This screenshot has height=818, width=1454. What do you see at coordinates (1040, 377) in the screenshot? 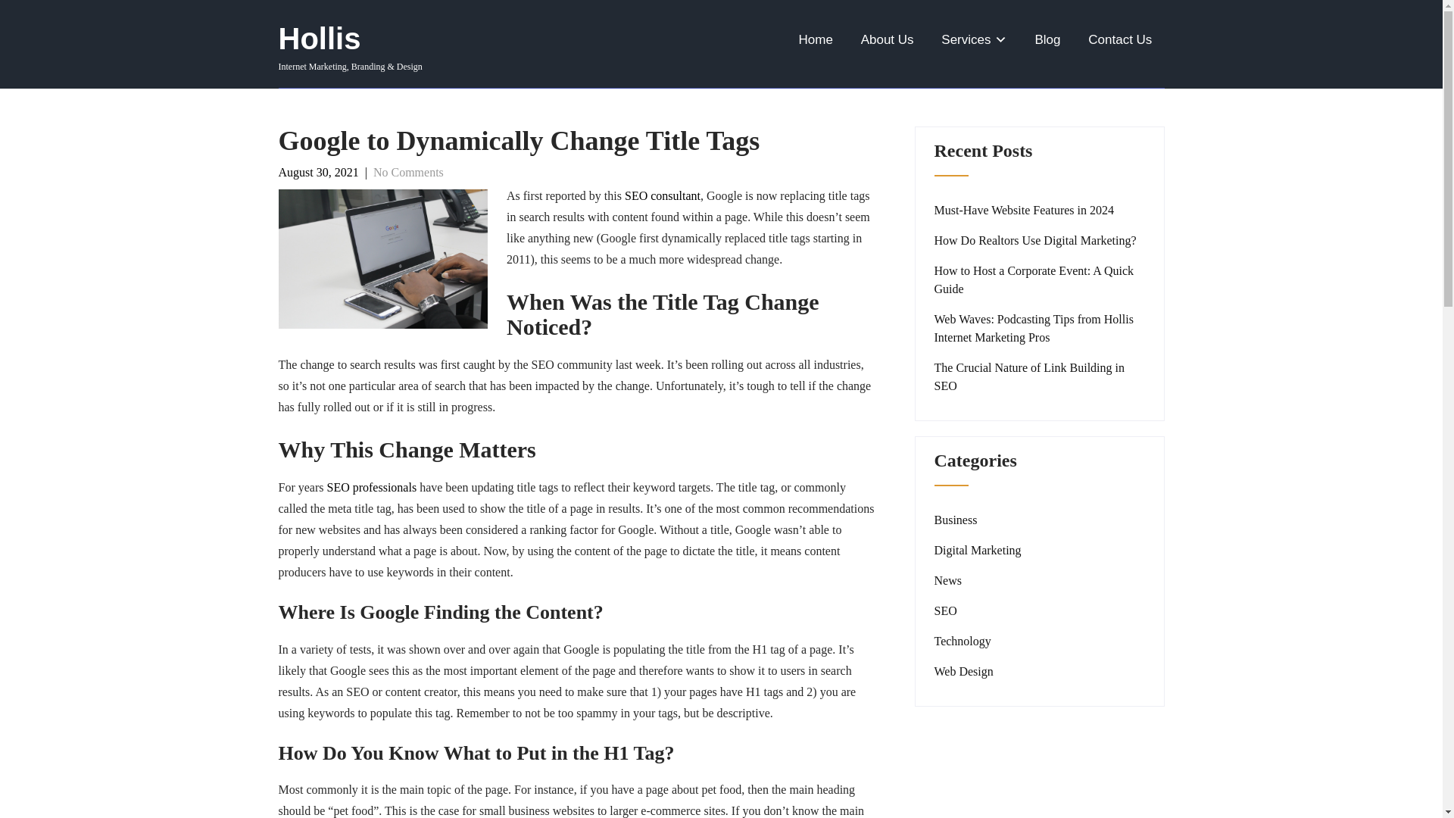
I see `The Crucial Nature of Link Building in SEO` at bounding box center [1040, 377].